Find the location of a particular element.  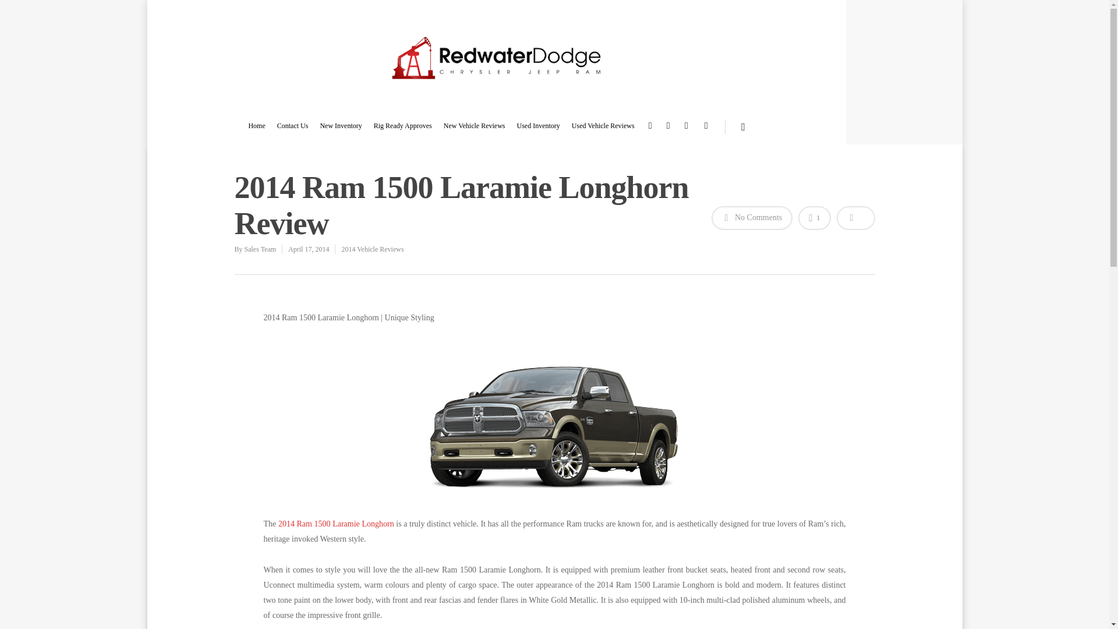

2014 Ram 1500 Laramie Longhorn is located at coordinates (337, 524).